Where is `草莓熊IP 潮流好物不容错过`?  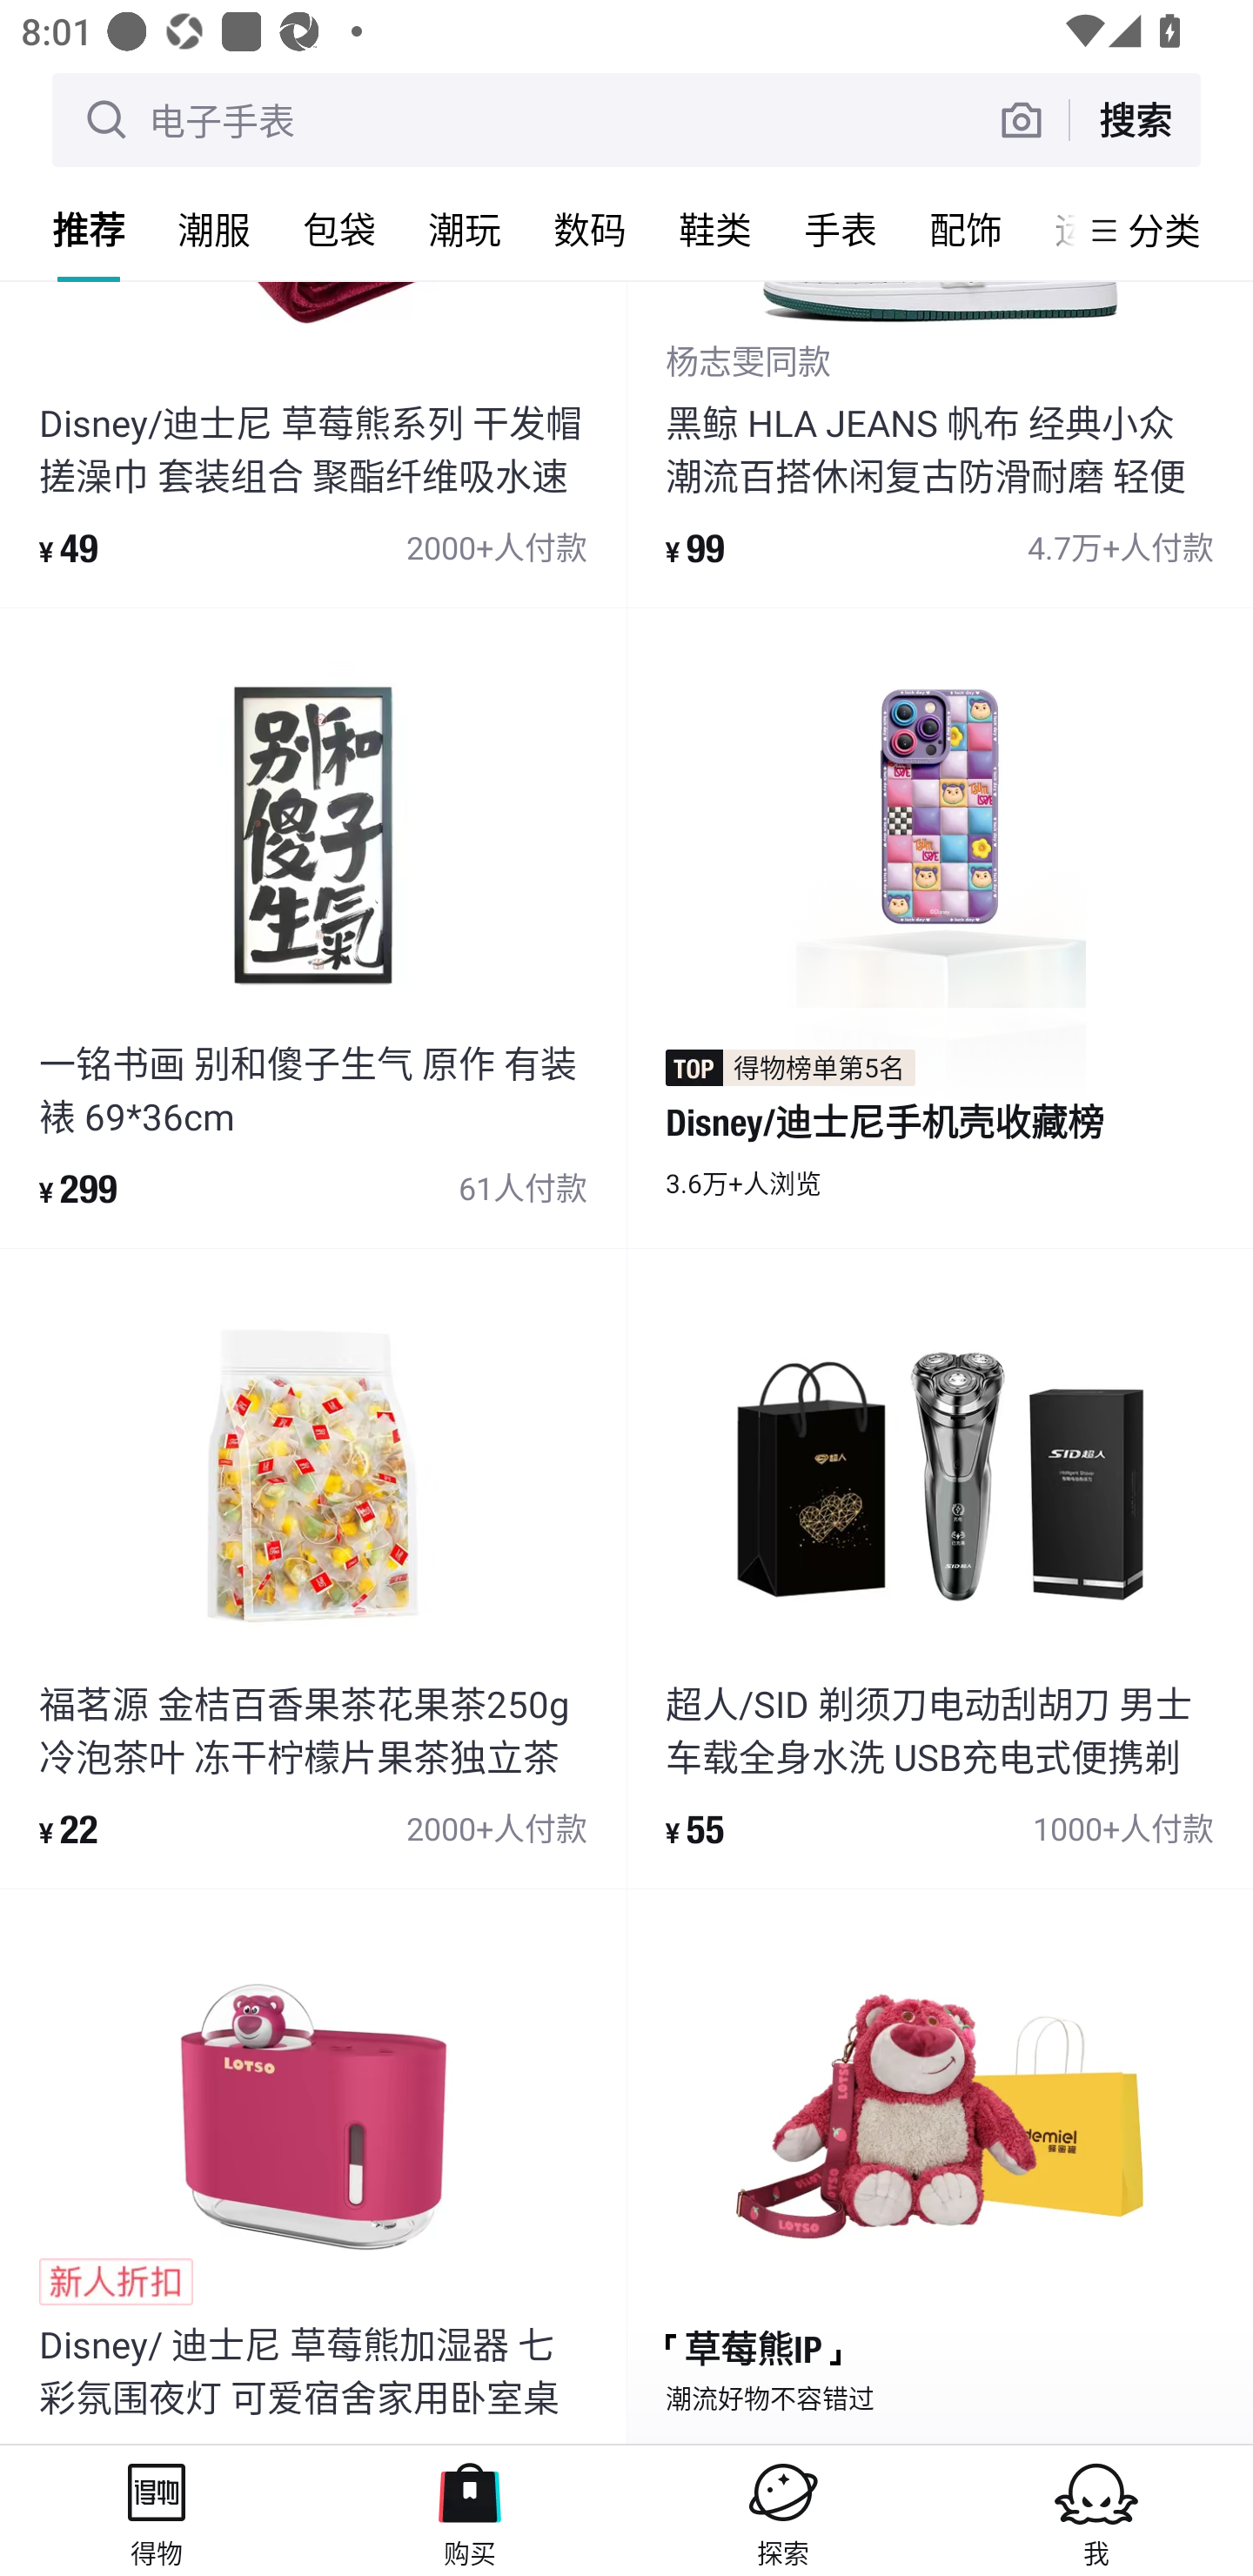
草莓熊IP 潮流好物不容错过 is located at coordinates (940, 2166).